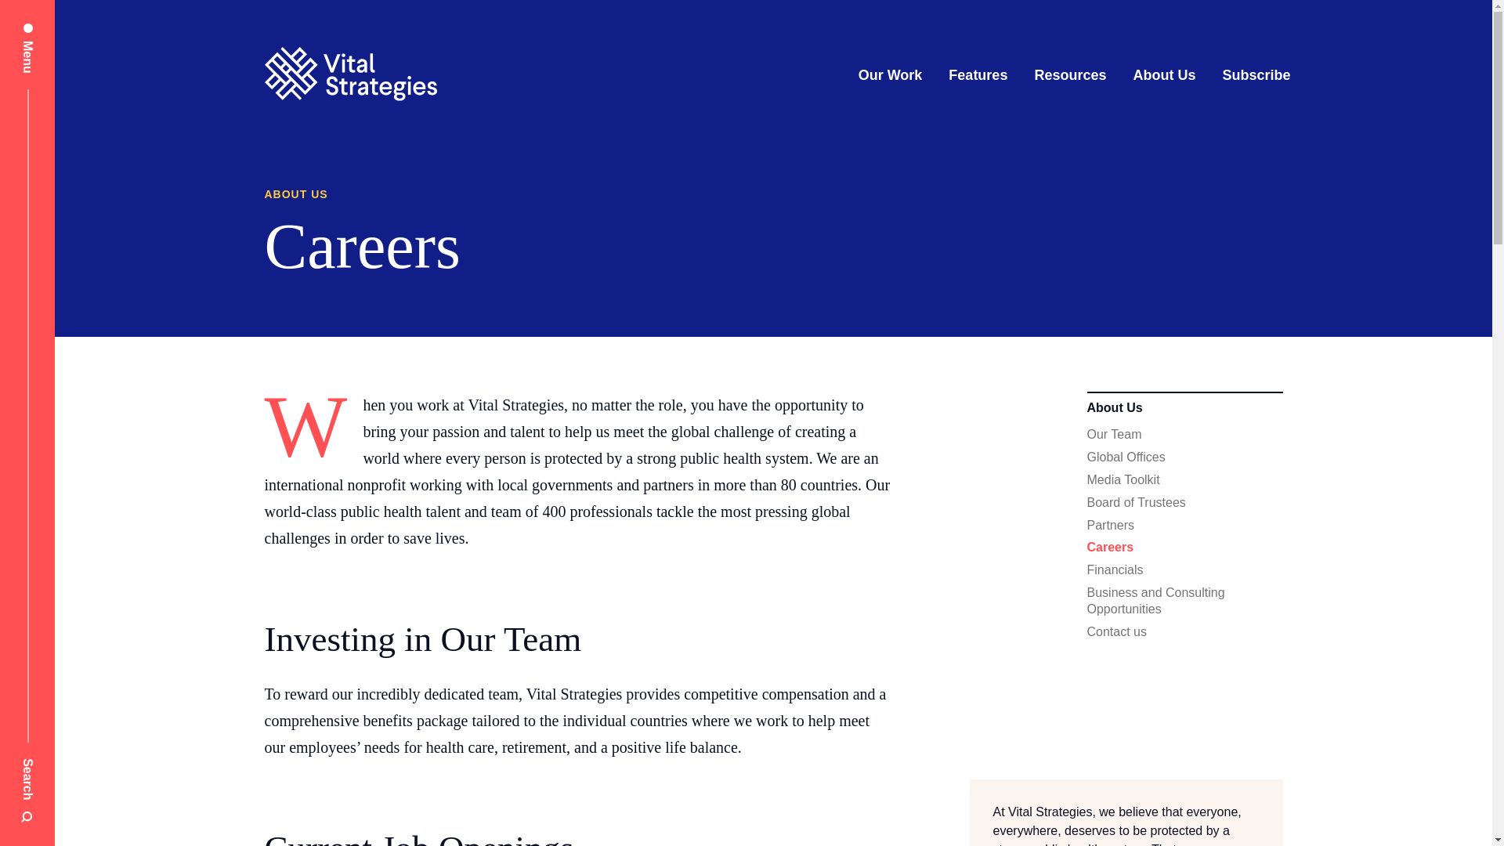 The image size is (1504, 846). I want to click on Subscribe, so click(1256, 75).